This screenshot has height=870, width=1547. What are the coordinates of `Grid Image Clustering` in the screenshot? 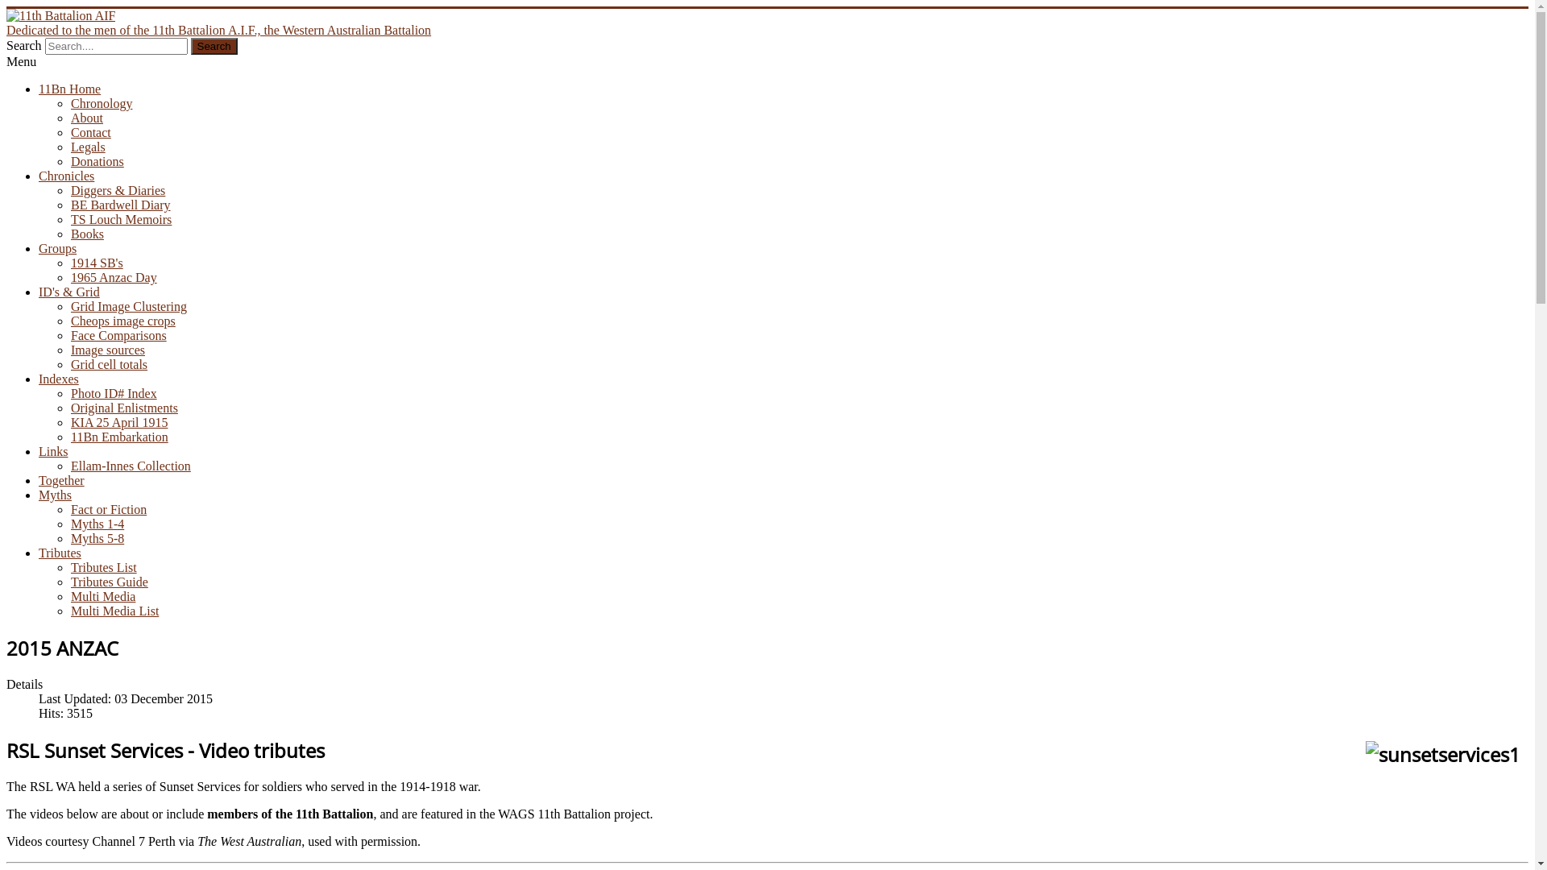 It's located at (129, 306).